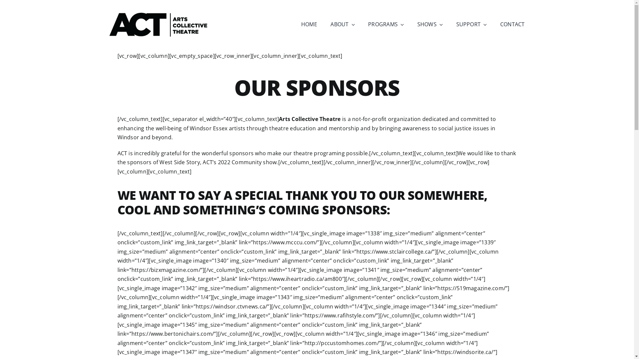 The image size is (639, 359). Describe the element at coordinates (513, 25) in the screenshot. I see `CONTACT` at that location.